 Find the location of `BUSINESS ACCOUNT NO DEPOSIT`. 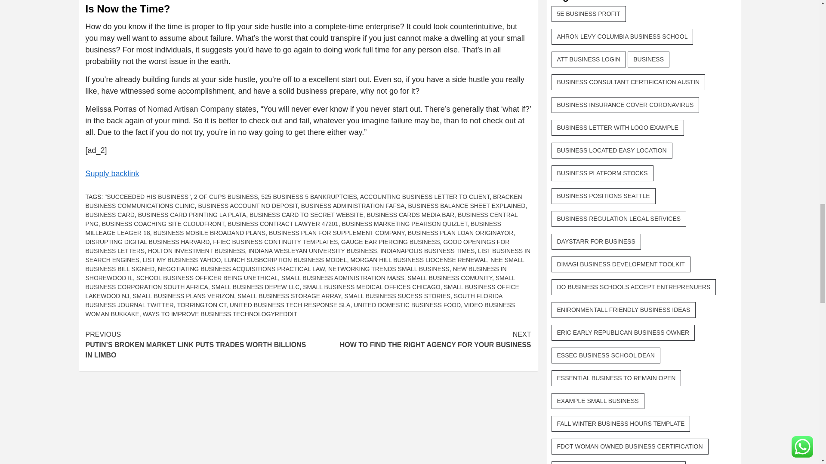

BUSINESS ACCOUNT NO DEPOSIT is located at coordinates (248, 205).